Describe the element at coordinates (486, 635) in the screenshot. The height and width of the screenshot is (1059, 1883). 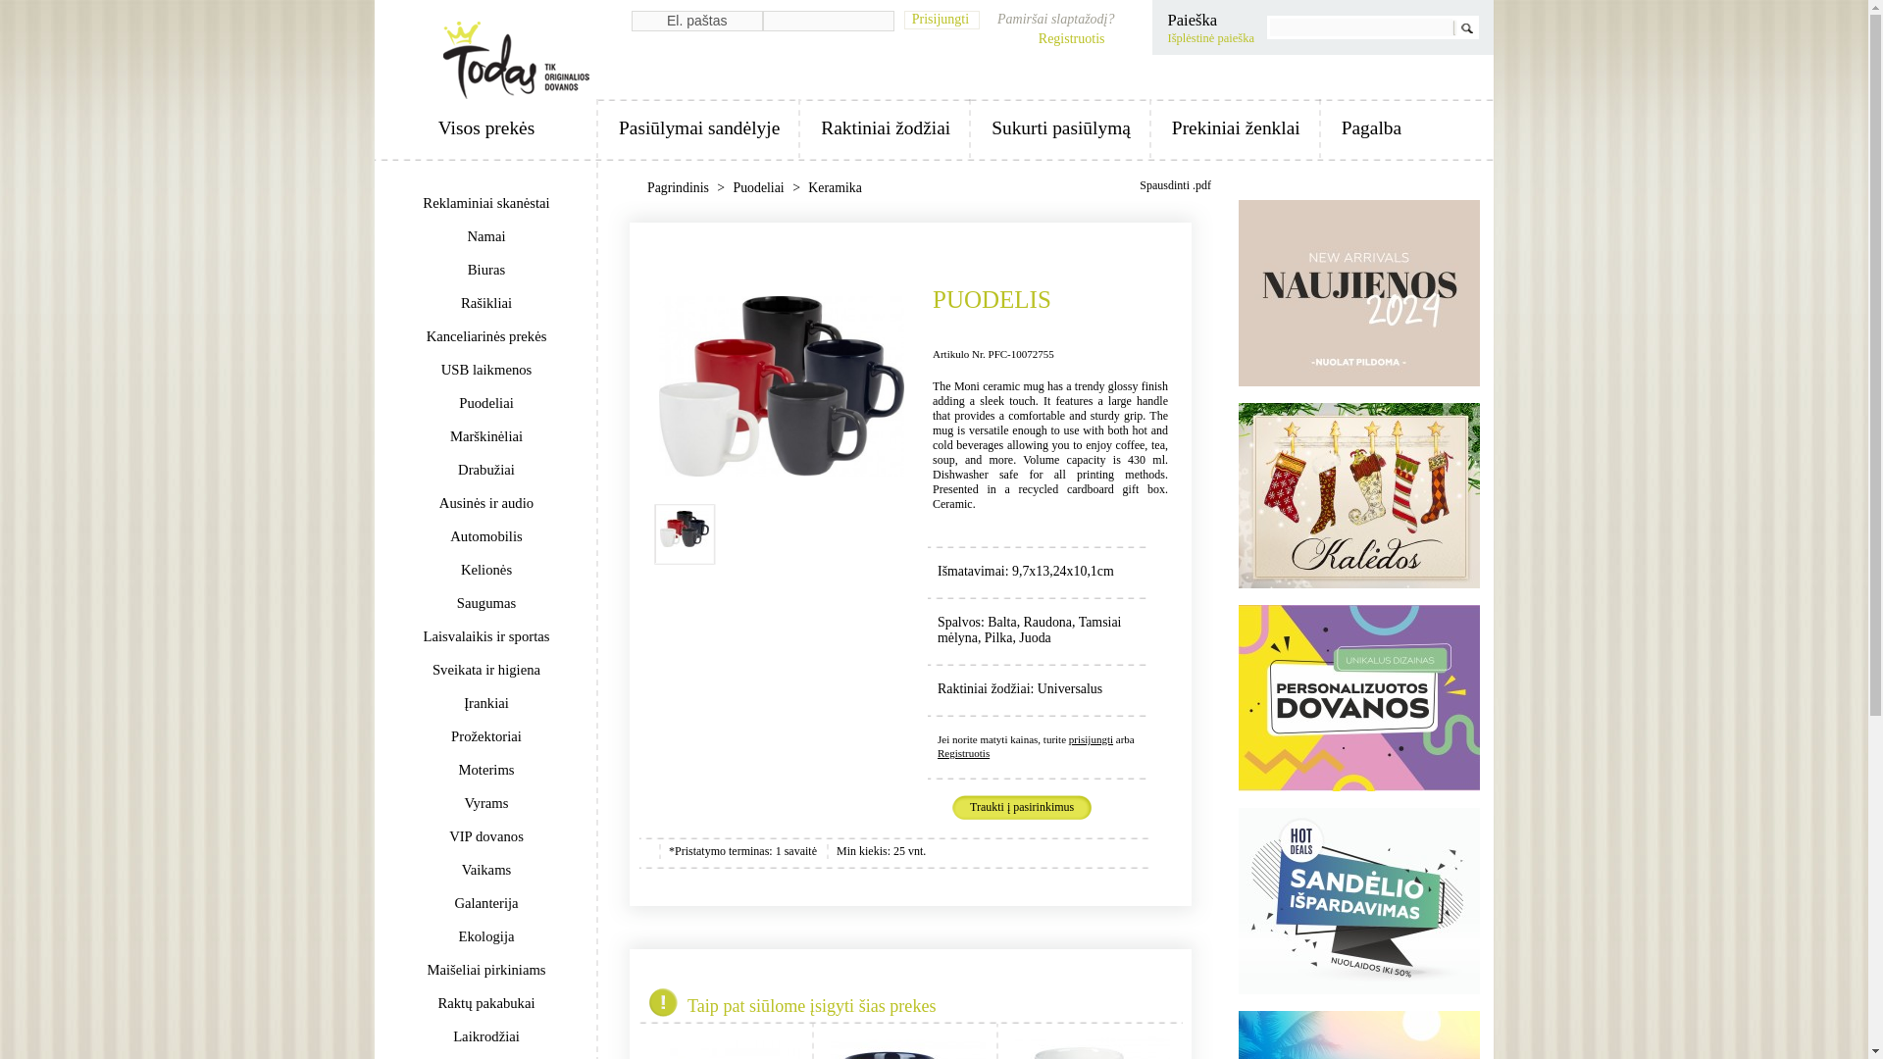
I see `Laisvalaikis ir sportas` at that location.